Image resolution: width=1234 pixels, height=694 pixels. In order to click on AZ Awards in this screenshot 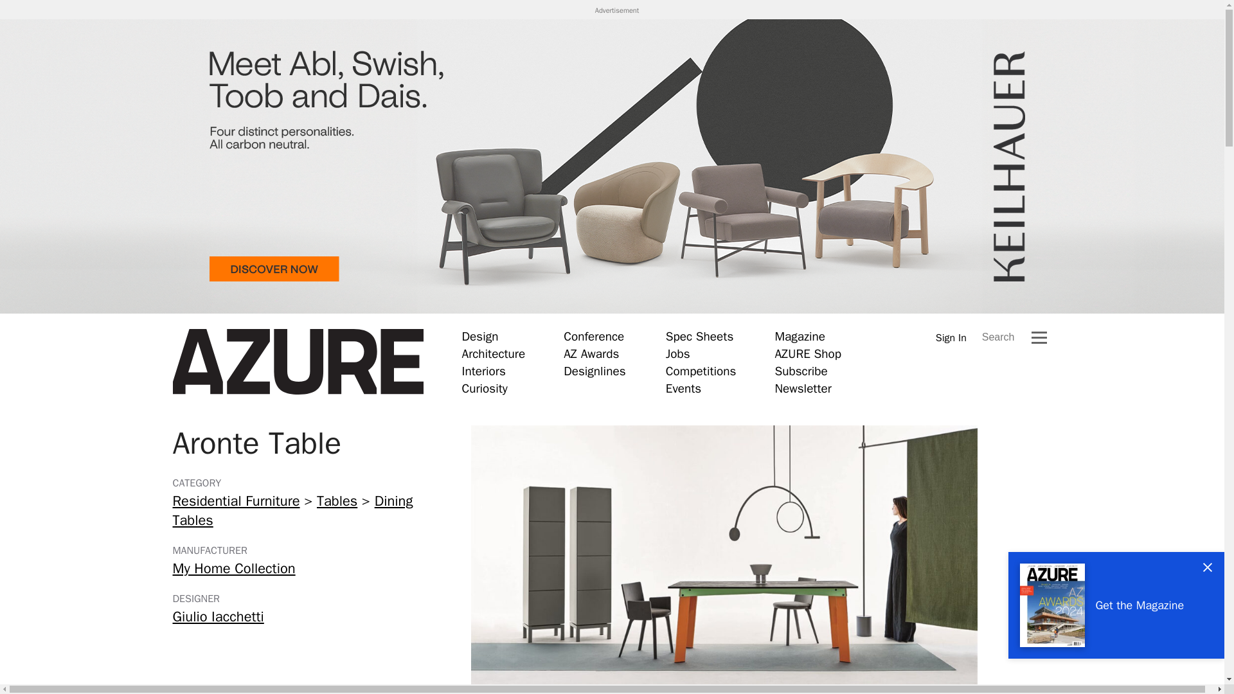, I will do `click(591, 353)`.